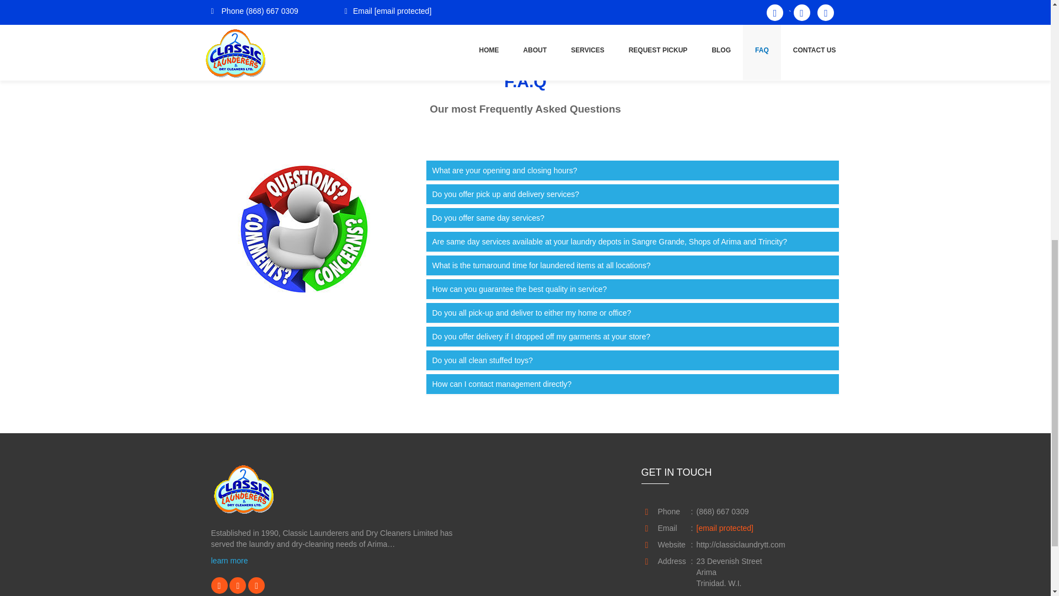 The image size is (1059, 596). I want to click on here, so click(463, 2).